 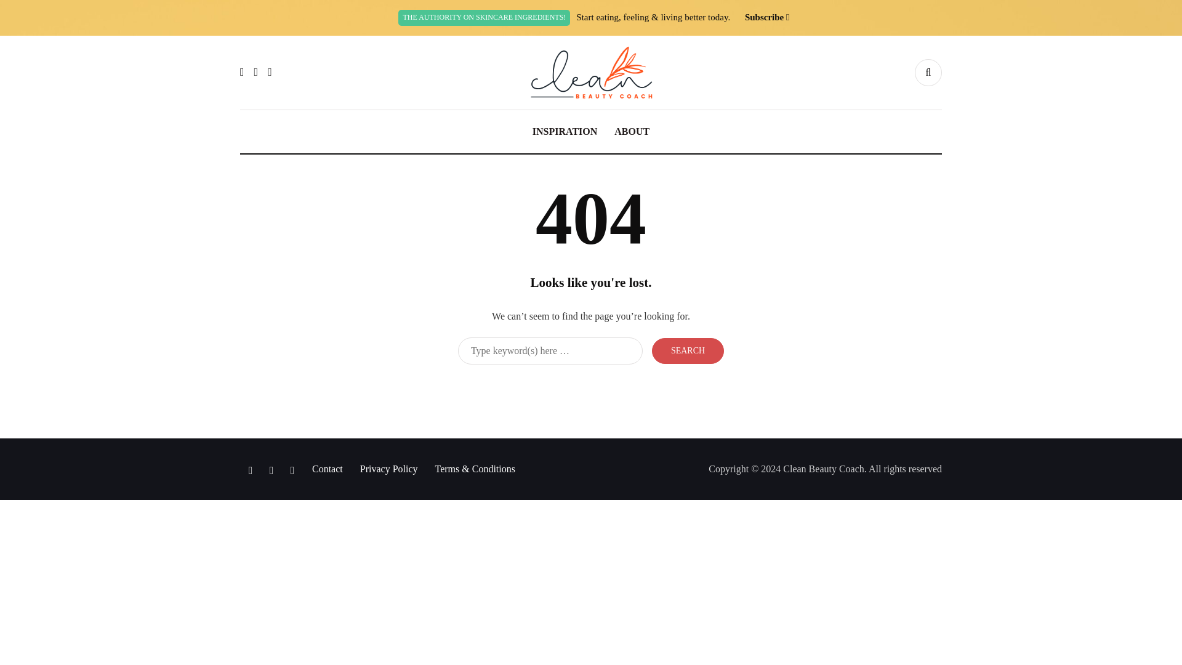 What do you see at coordinates (389, 469) in the screenshot?
I see `Privacy Policy` at bounding box center [389, 469].